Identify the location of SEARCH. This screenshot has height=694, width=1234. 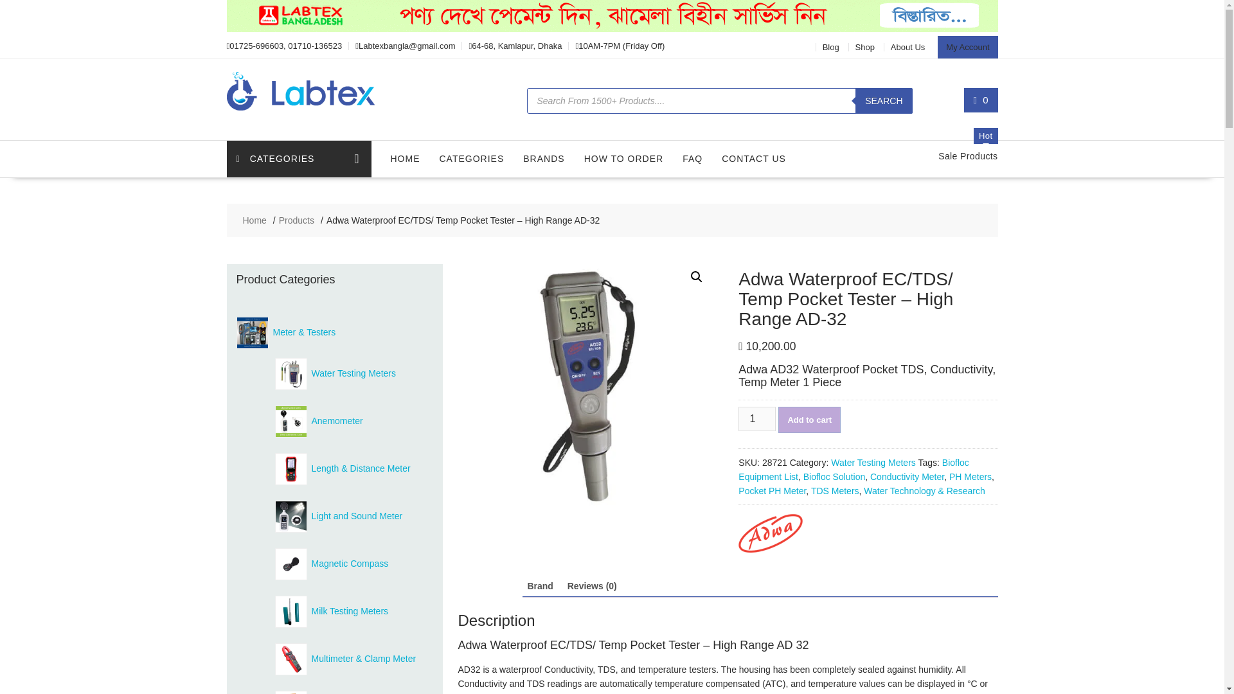
(883, 101).